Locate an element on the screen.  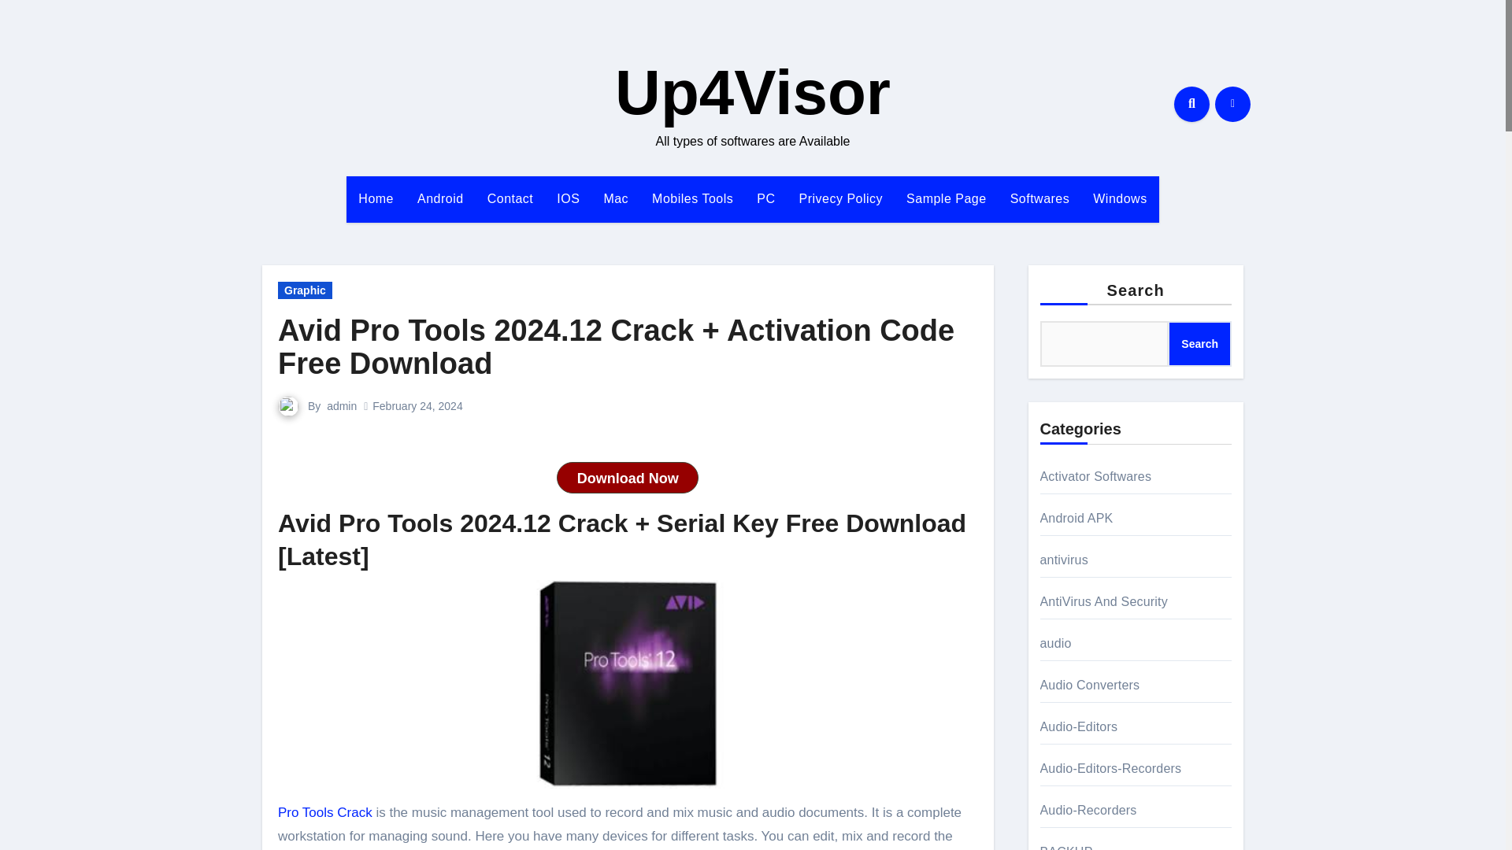
Mac is located at coordinates (615, 198).